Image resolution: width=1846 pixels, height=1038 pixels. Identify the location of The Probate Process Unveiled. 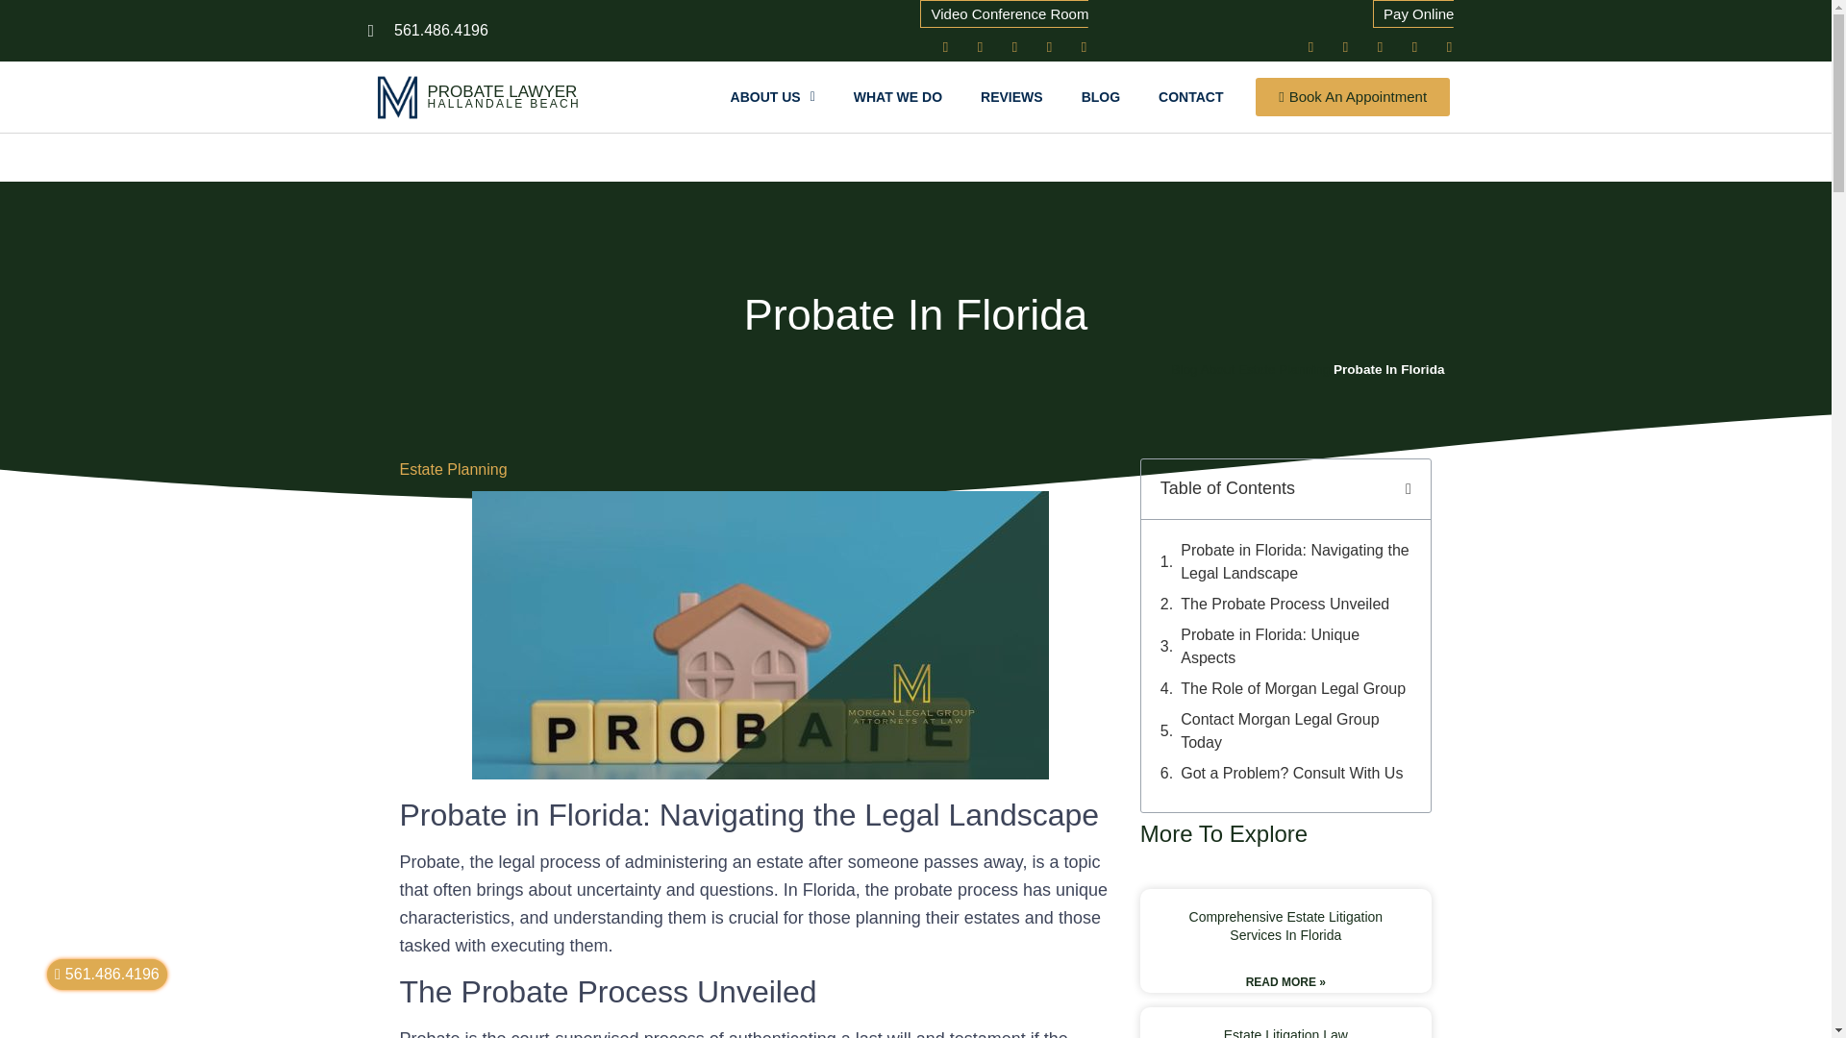
(1285, 604).